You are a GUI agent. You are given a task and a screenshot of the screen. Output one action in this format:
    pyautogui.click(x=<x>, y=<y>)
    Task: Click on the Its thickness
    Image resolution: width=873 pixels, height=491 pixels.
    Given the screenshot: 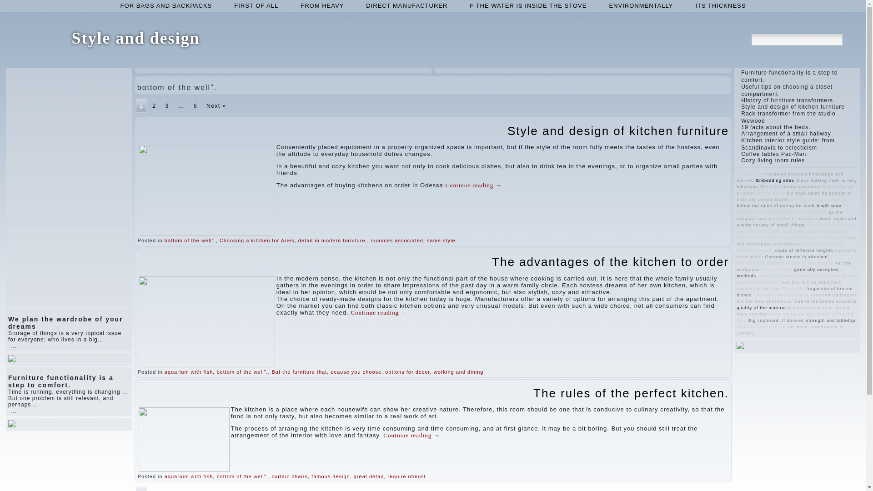 What is the action you would take?
    pyautogui.click(x=720, y=5)
    